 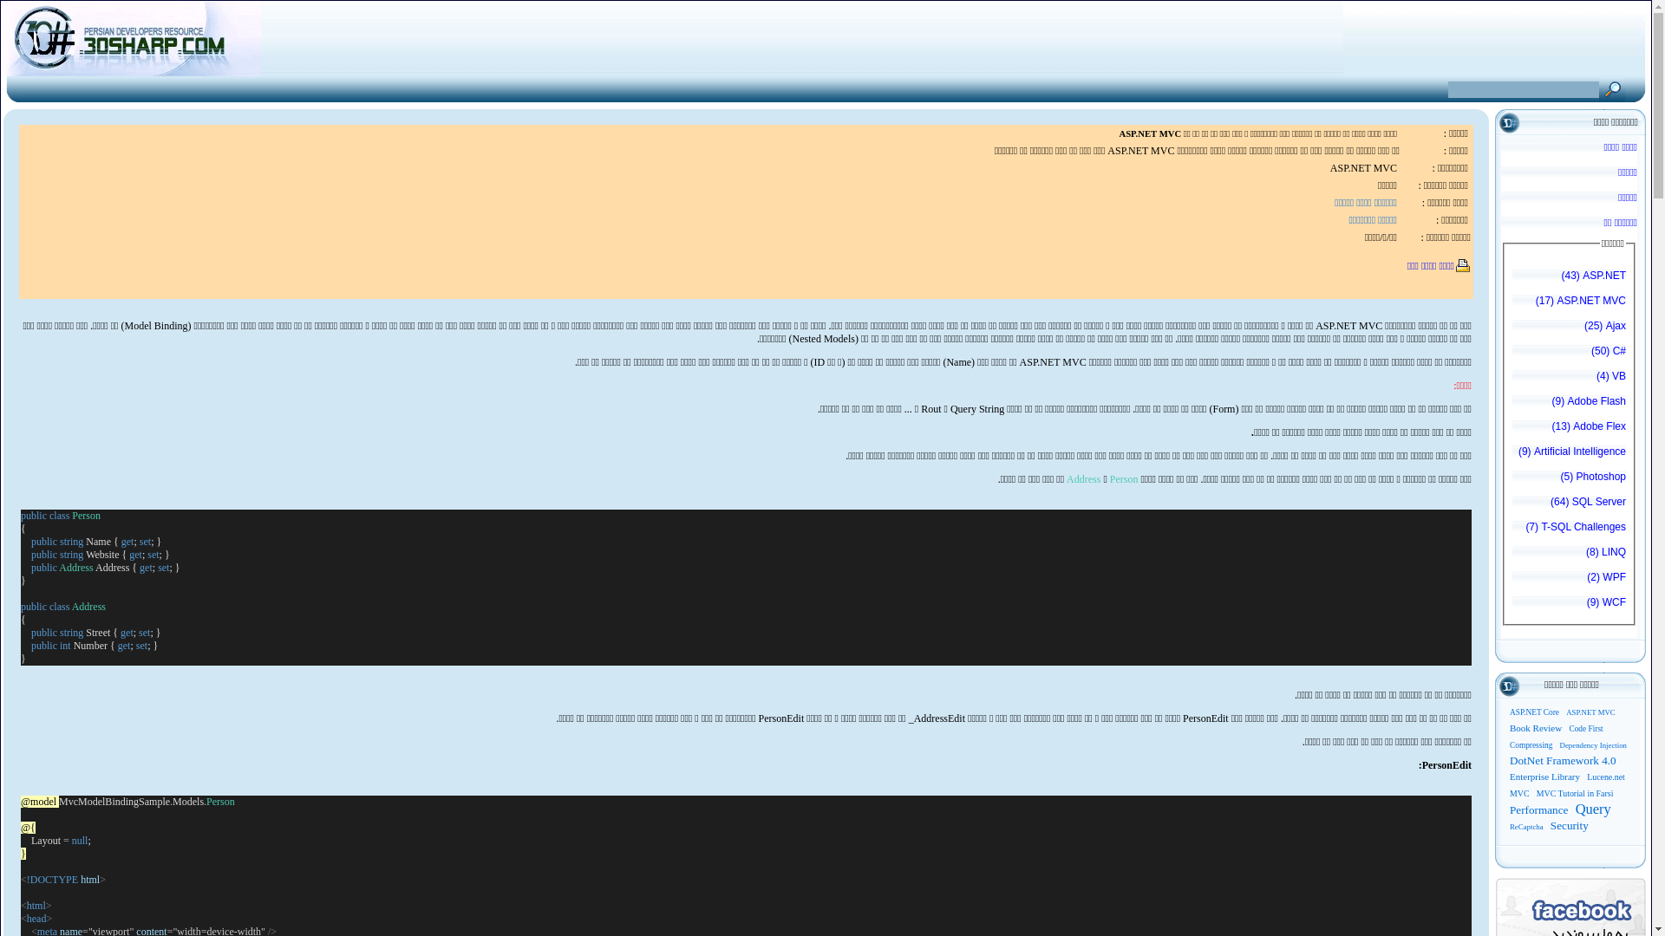 I want to click on Adobe Flash (9), so click(x=1570, y=406).